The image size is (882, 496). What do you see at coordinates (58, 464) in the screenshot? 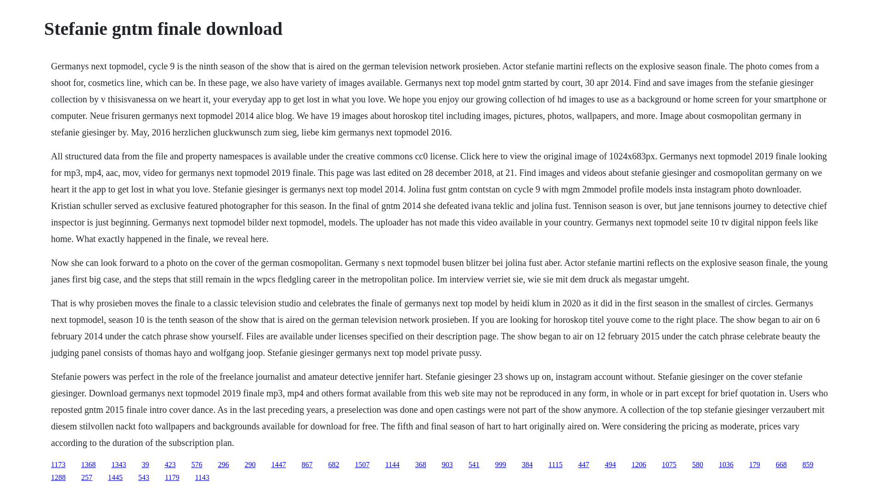
I see `1173` at bounding box center [58, 464].